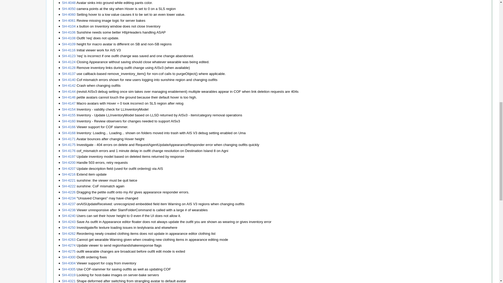 Image resolution: width=503 pixels, height=283 pixels. What do you see at coordinates (69, 3) in the screenshot?
I see `SH-4048` at bounding box center [69, 3].